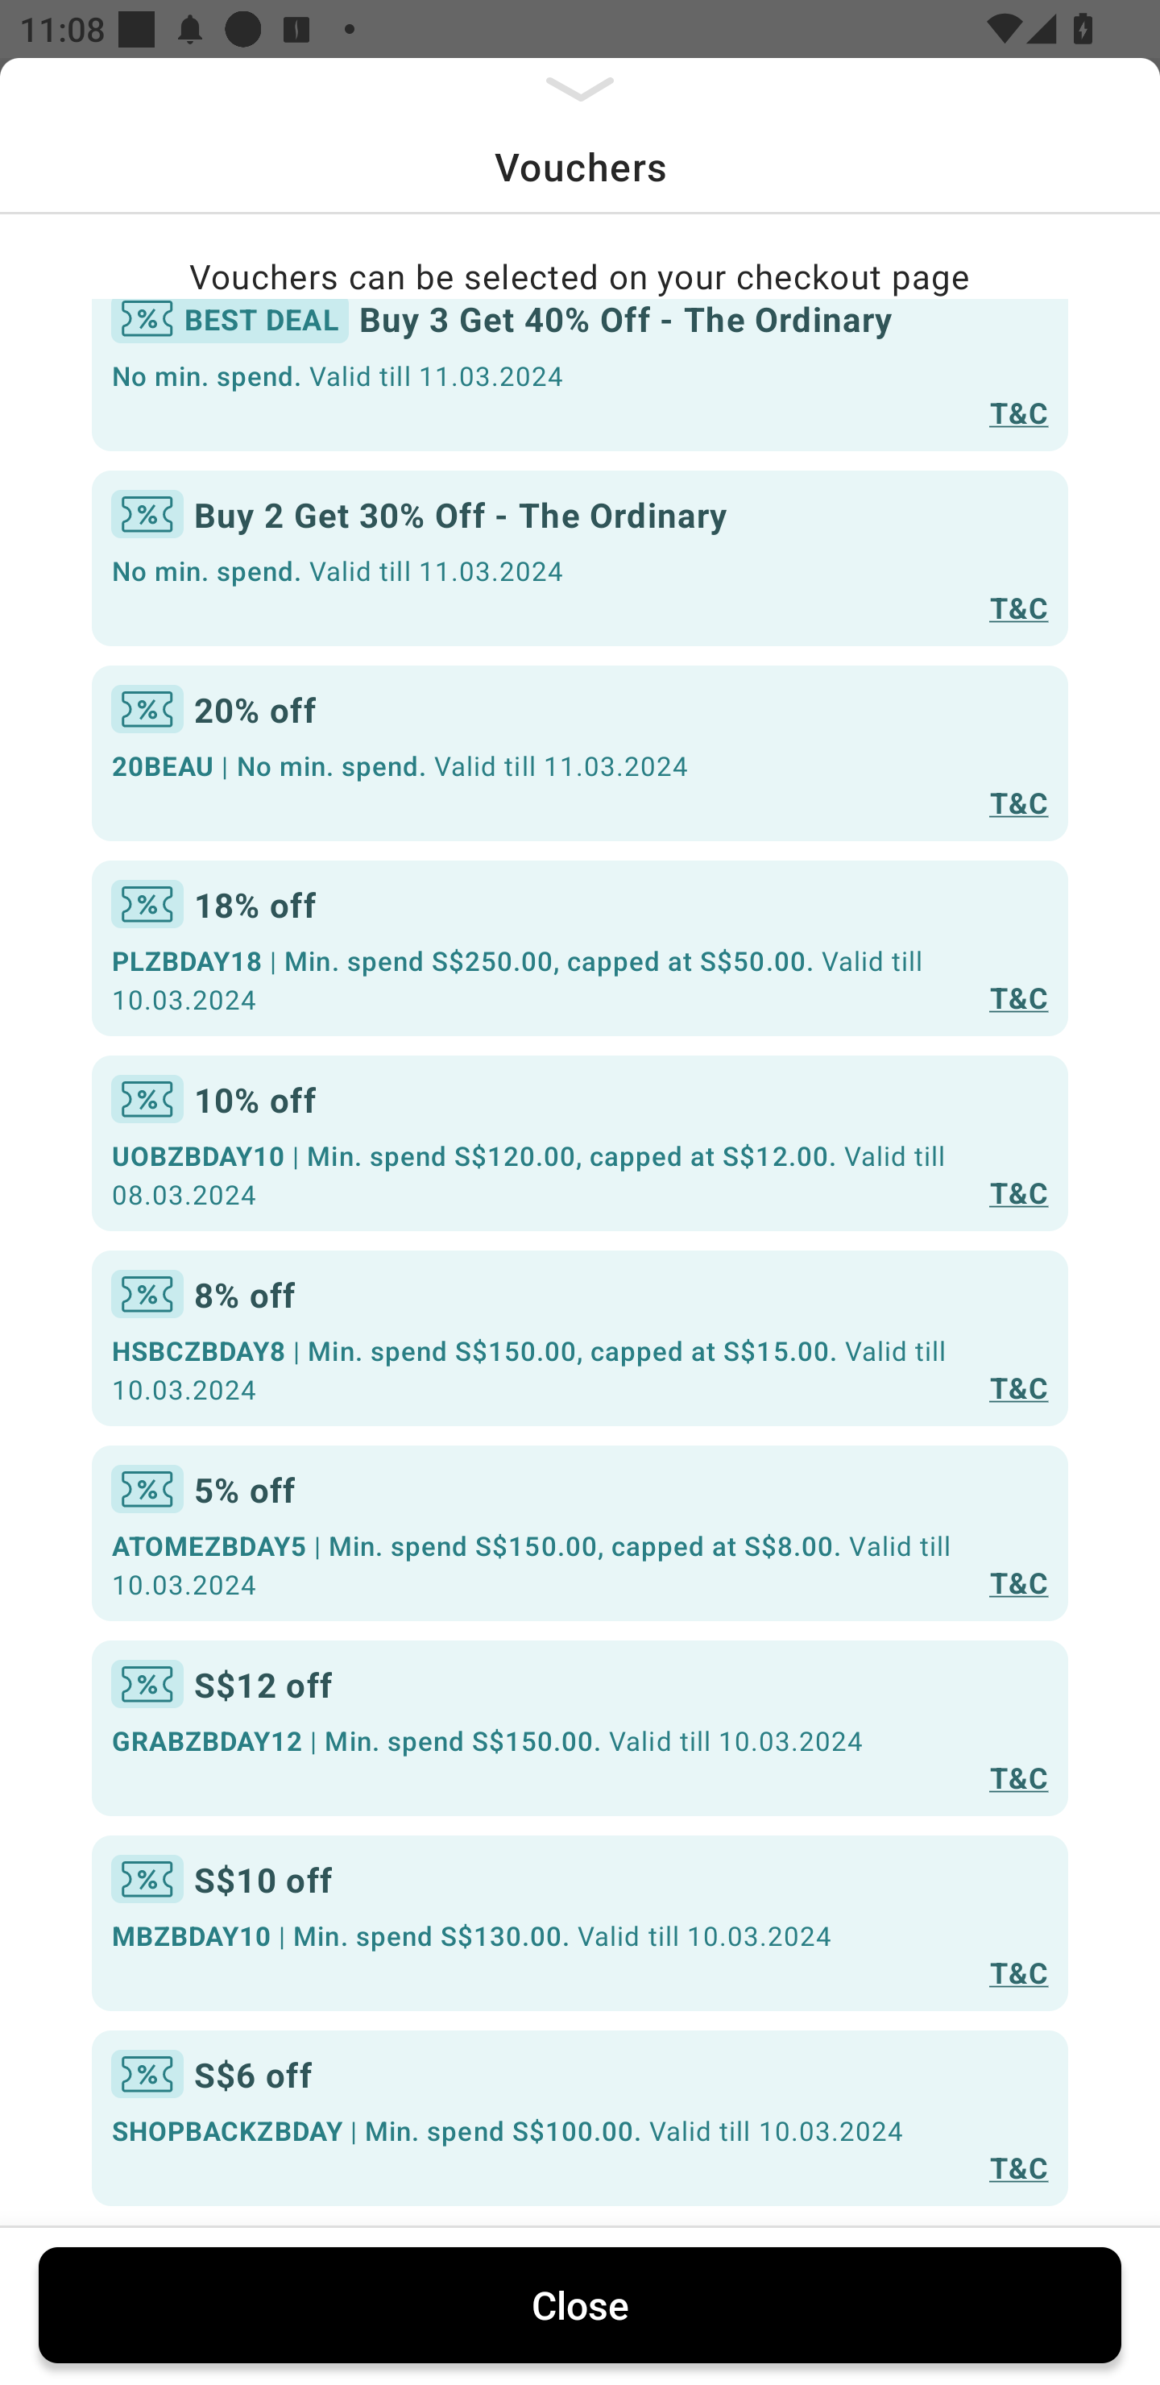 The width and height of the screenshot is (1160, 2385). Describe the element at coordinates (1018, 1387) in the screenshot. I see `T&C` at that location.